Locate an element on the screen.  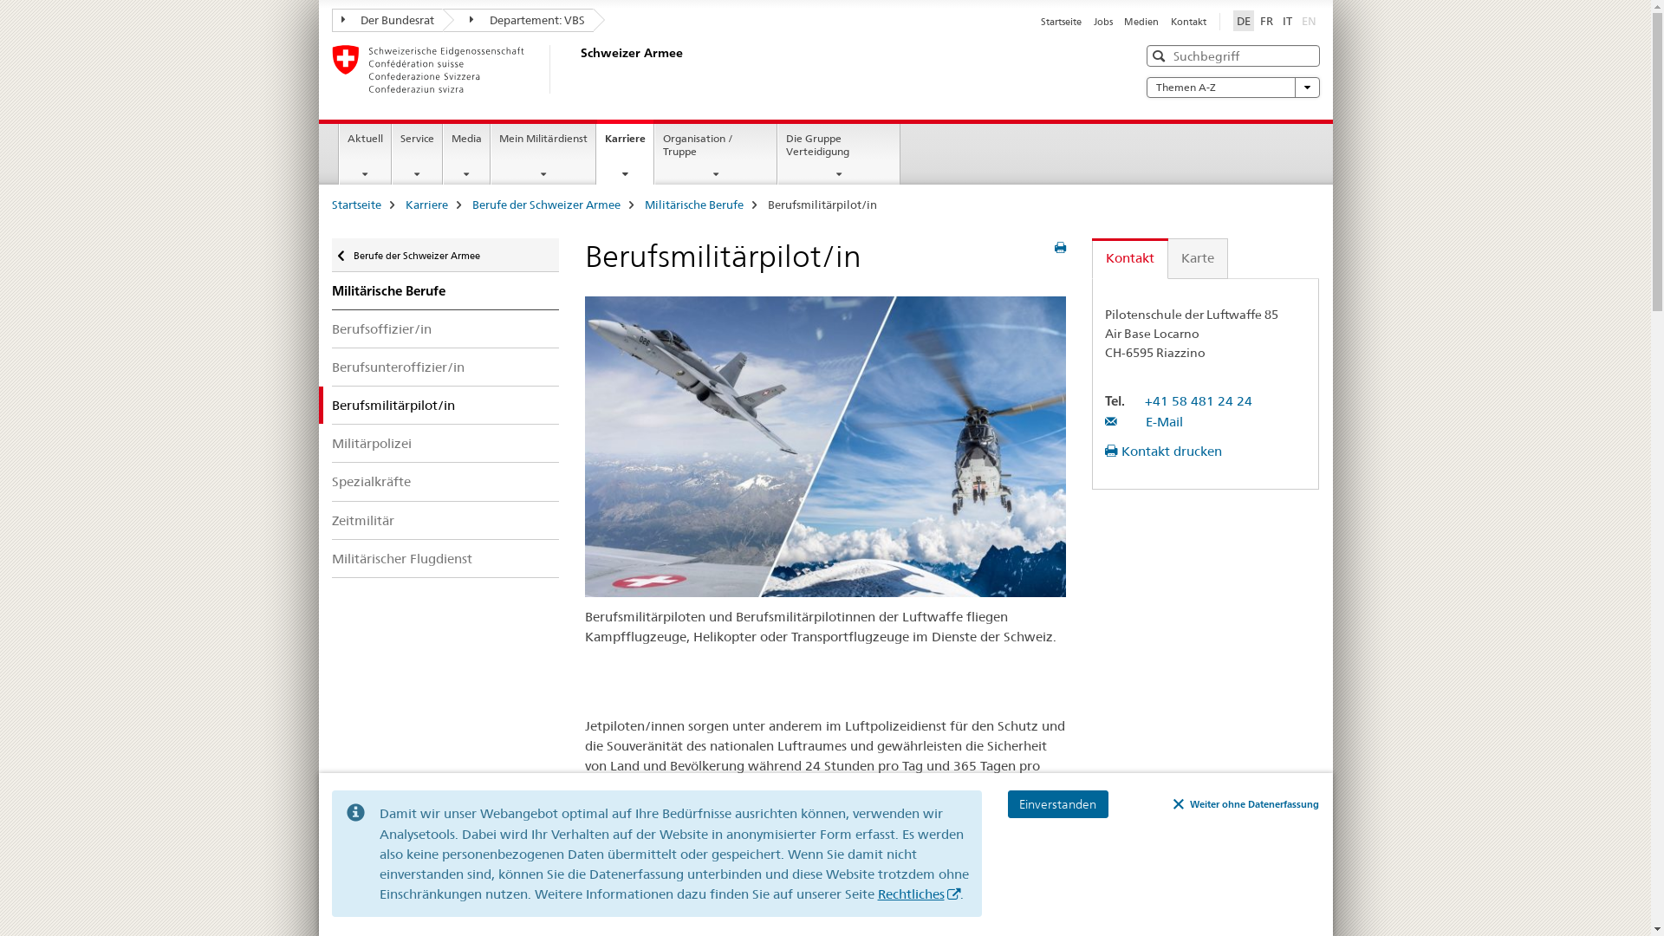
IT is located at coordinates (1288, 21).